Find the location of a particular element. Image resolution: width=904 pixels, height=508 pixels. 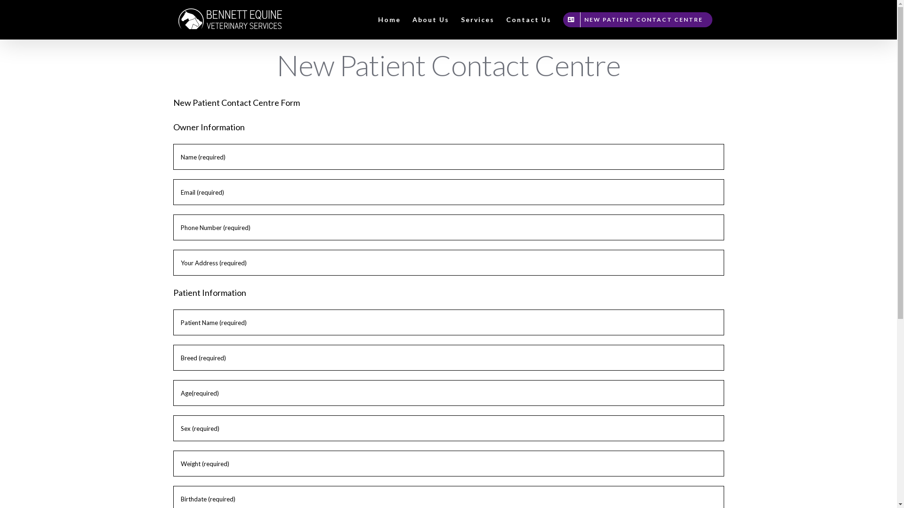

About Us is located at coordinates (431, 20).